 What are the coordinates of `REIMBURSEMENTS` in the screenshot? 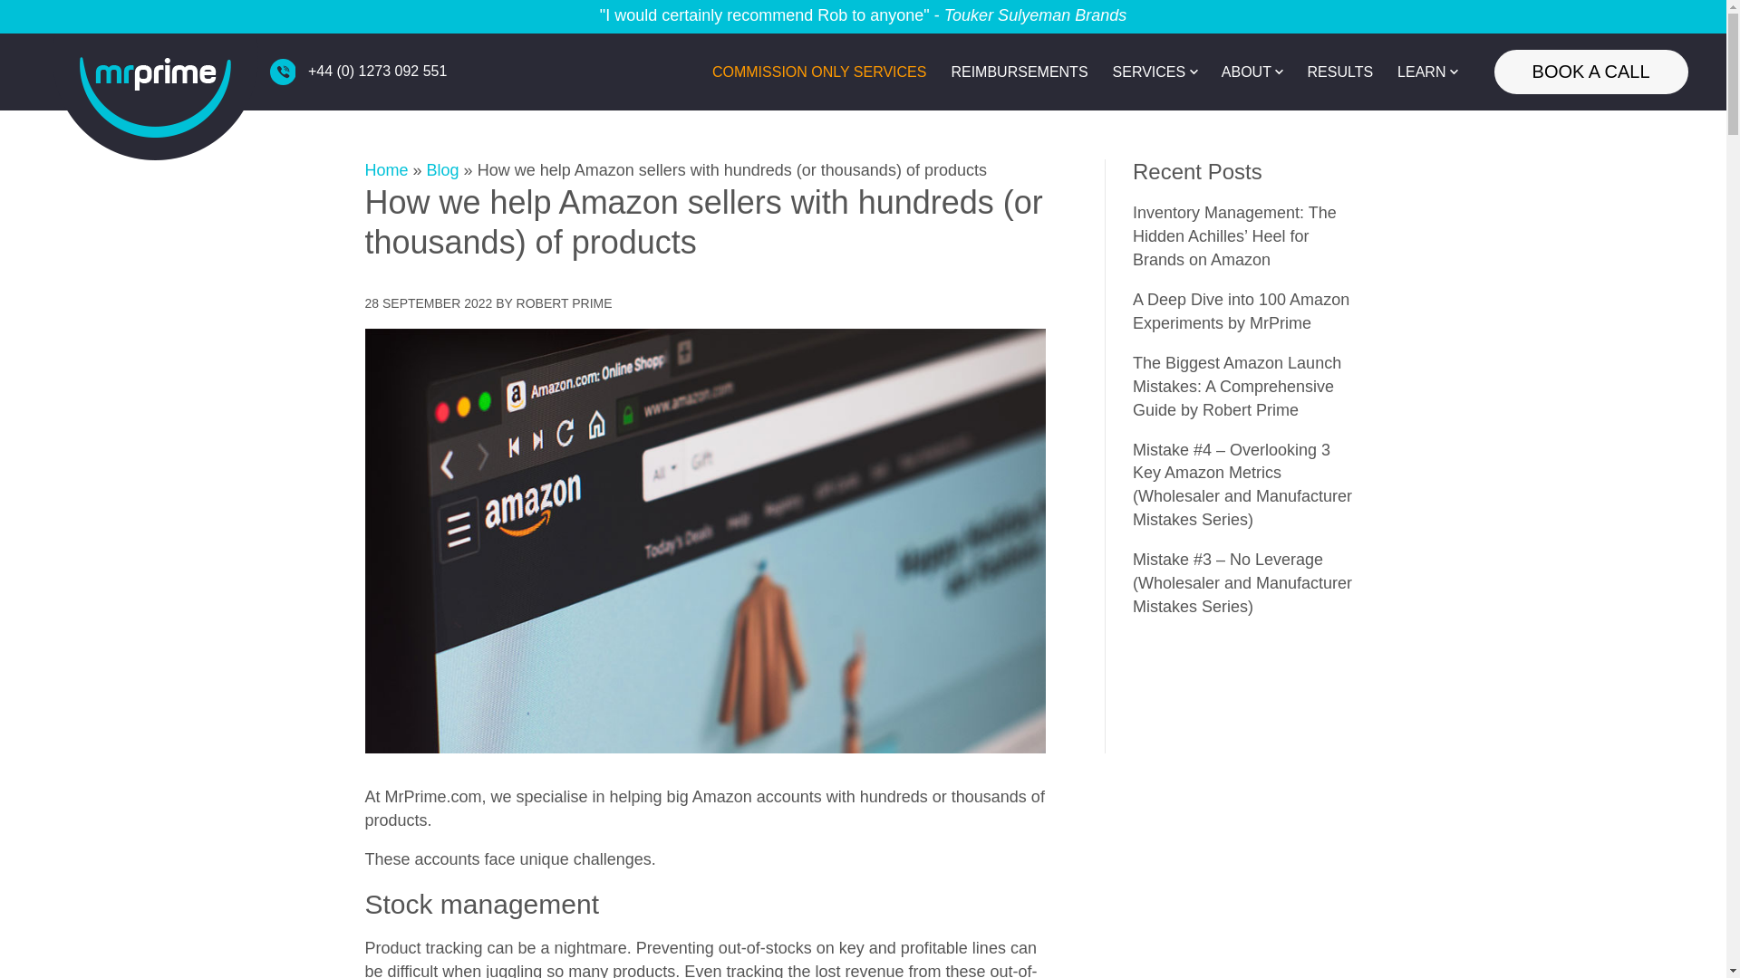 It's located at (1019, 72).